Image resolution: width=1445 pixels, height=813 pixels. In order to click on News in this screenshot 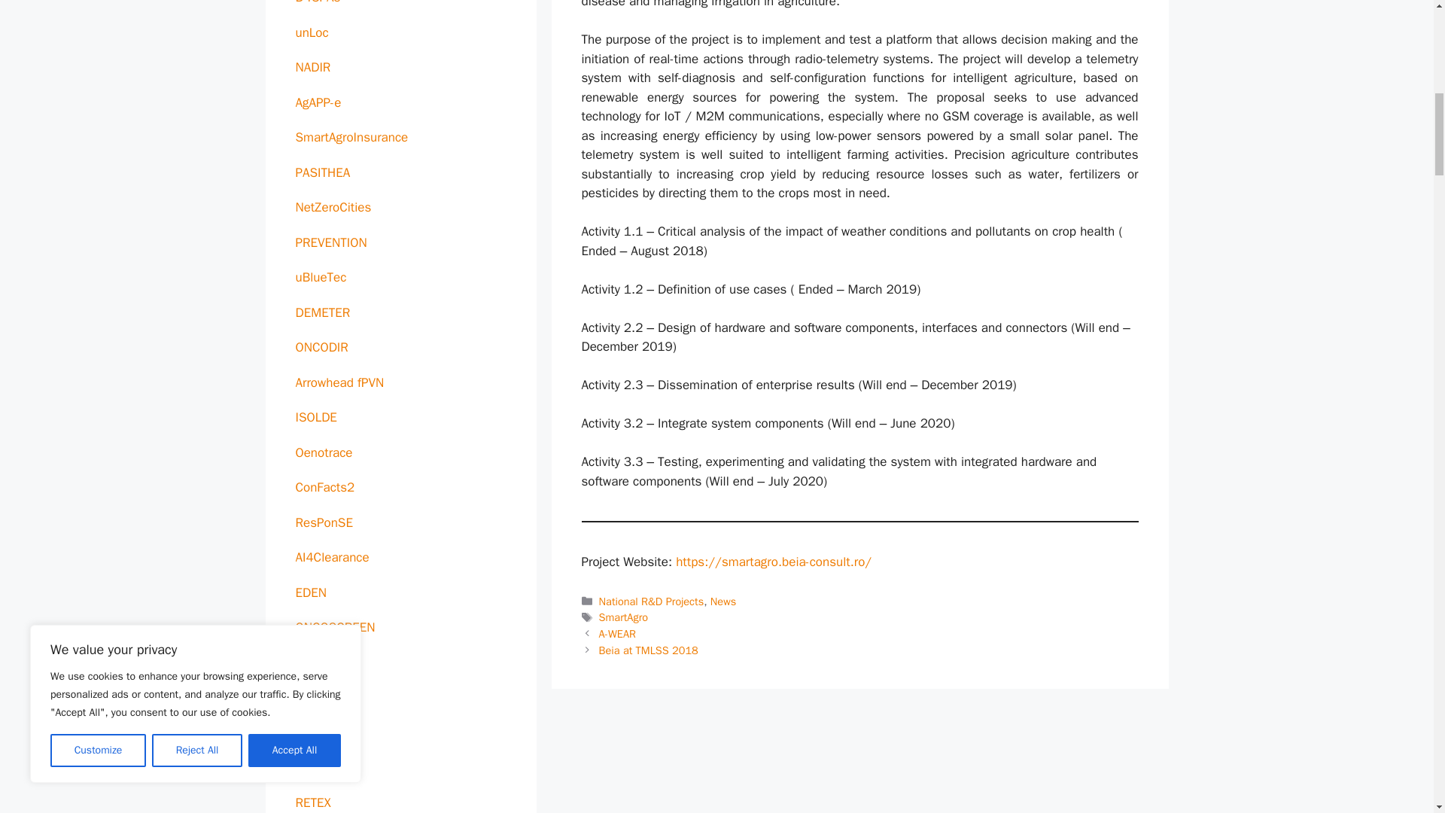, I will do `click(722, 601)`.